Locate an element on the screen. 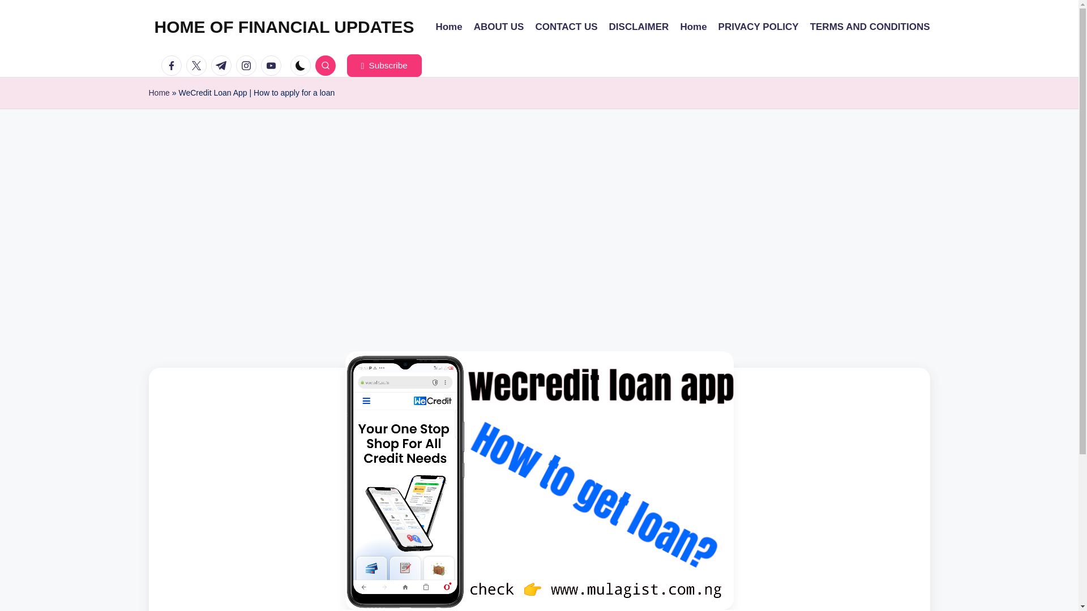 This screenshot has width=1087, height=611. TERMS AND CONDITIONS is located at coordinates (870, 27).